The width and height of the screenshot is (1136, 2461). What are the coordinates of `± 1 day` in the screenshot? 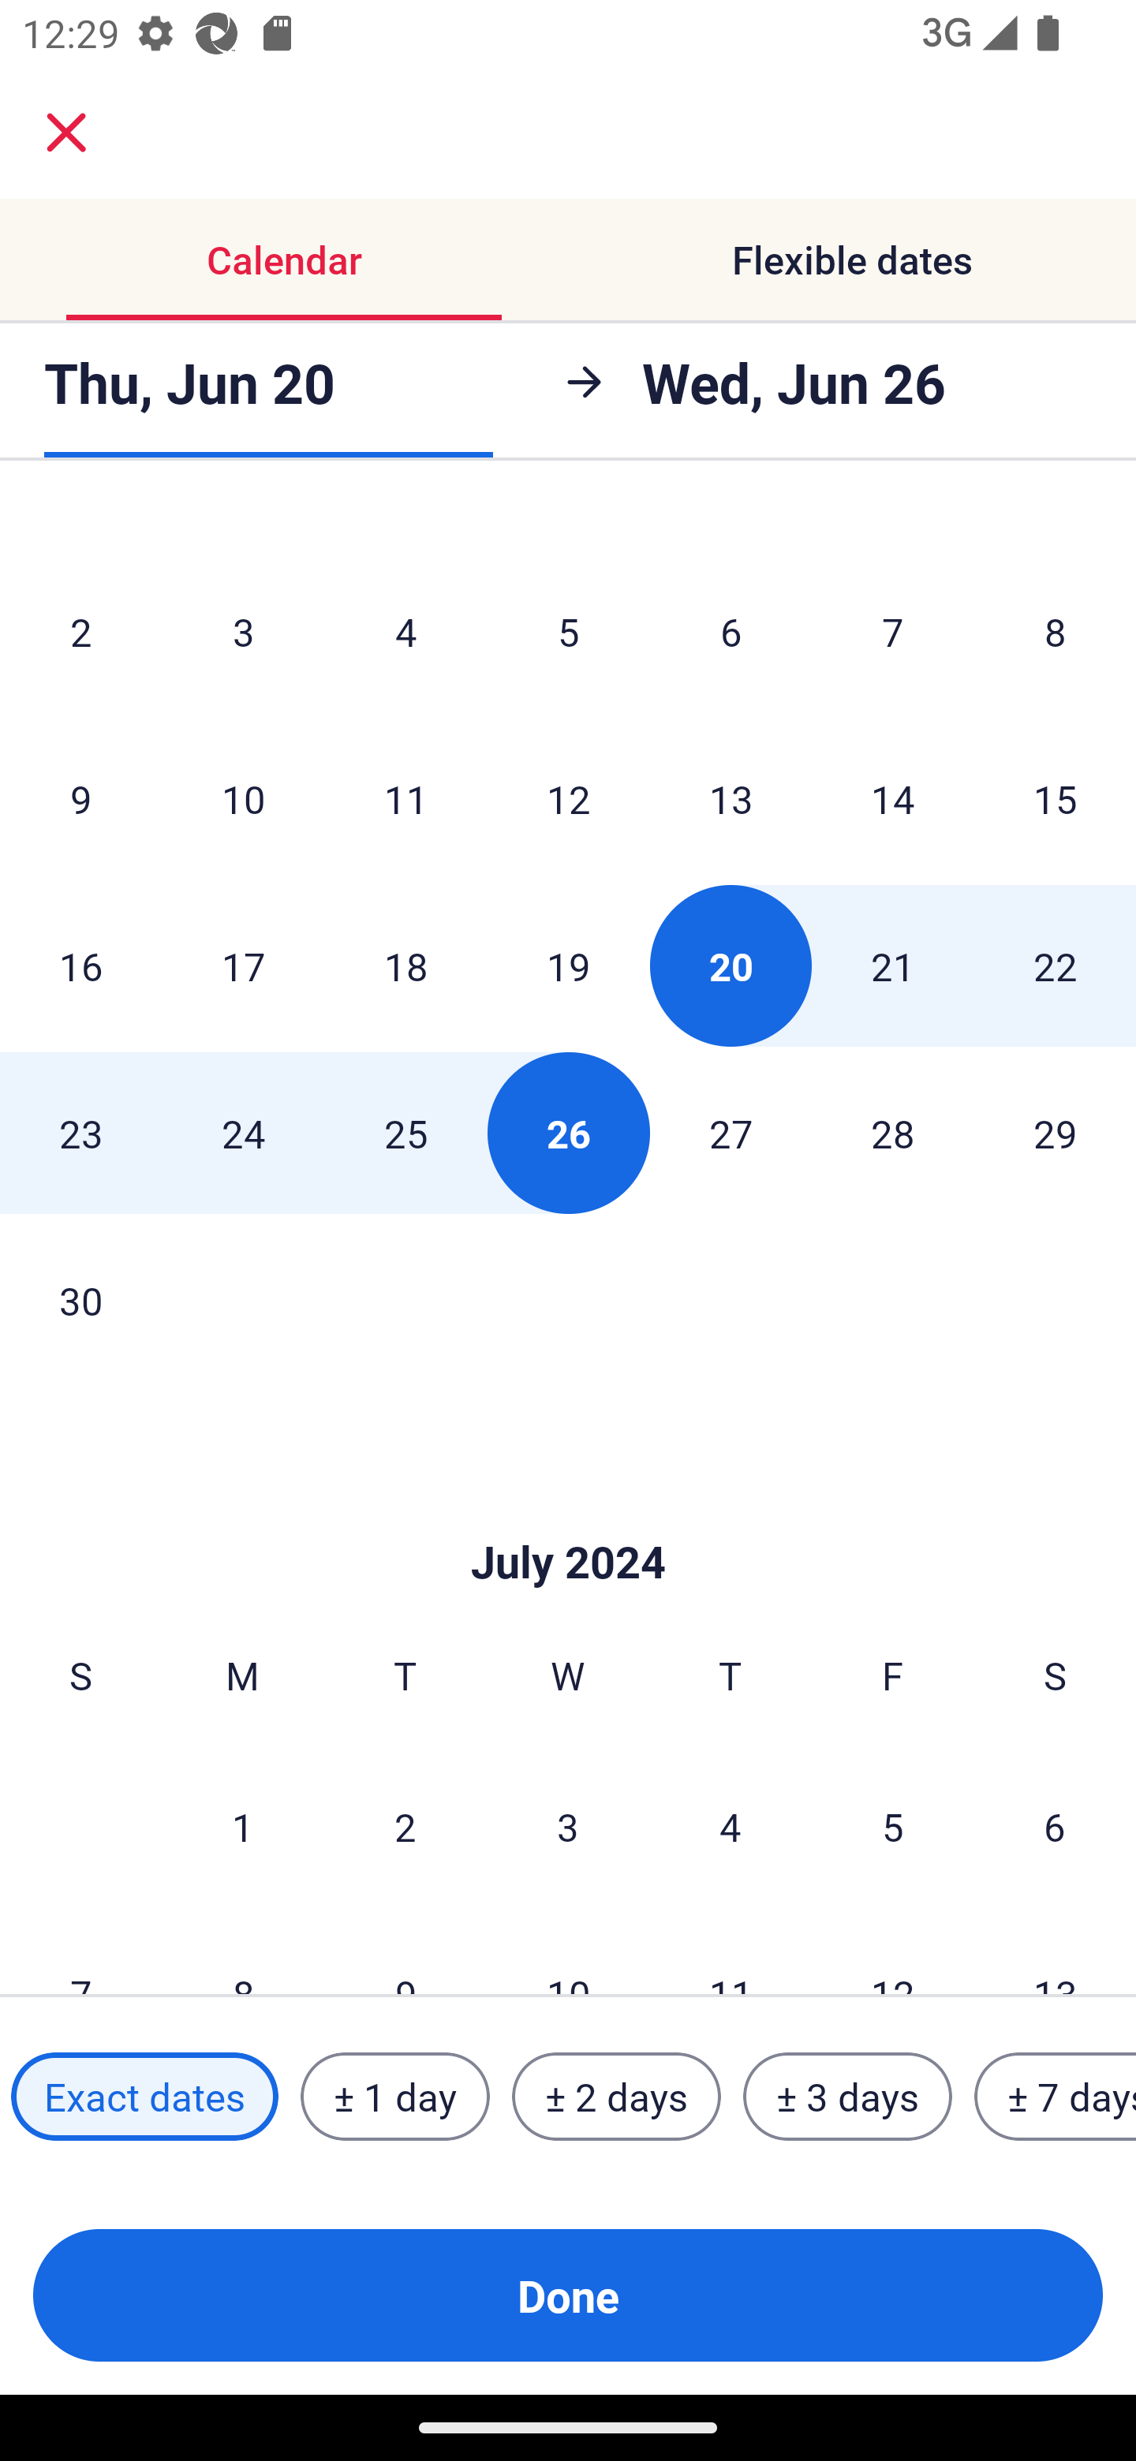 It's located at (394, 2097).